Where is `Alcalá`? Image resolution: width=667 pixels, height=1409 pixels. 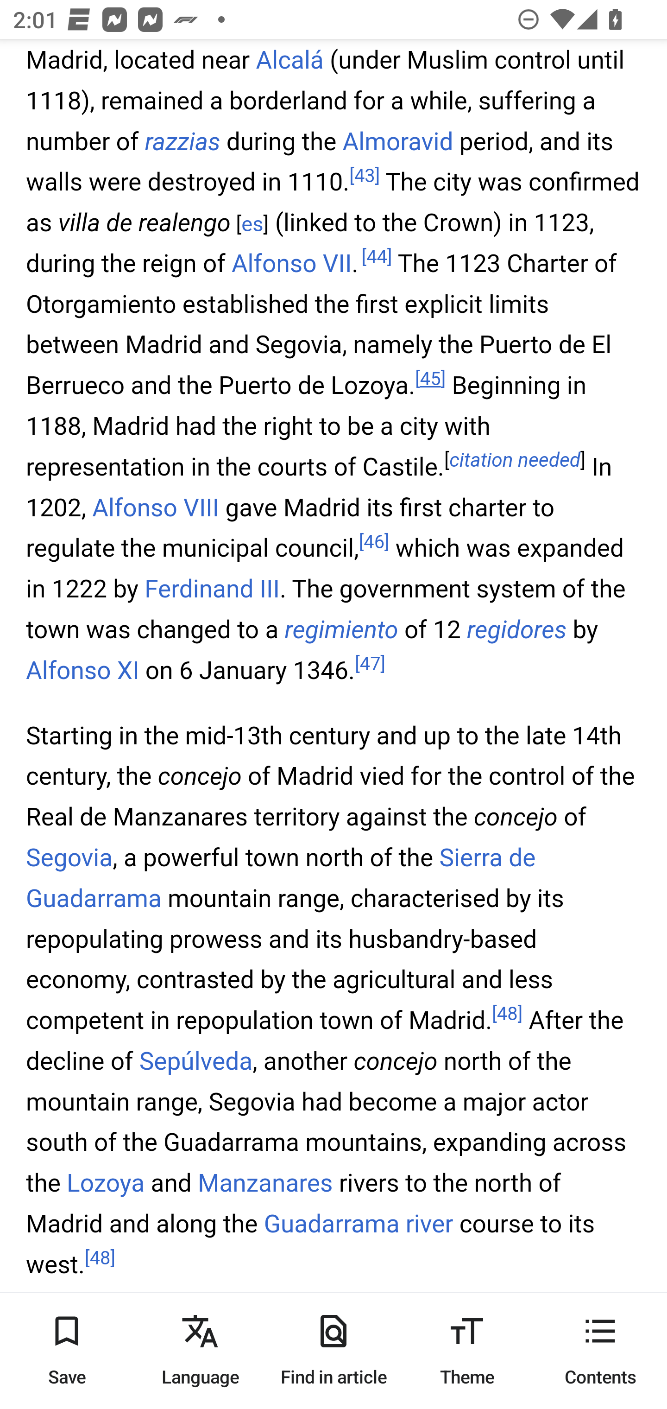
Alcalá is located at coordinates (289, 60).